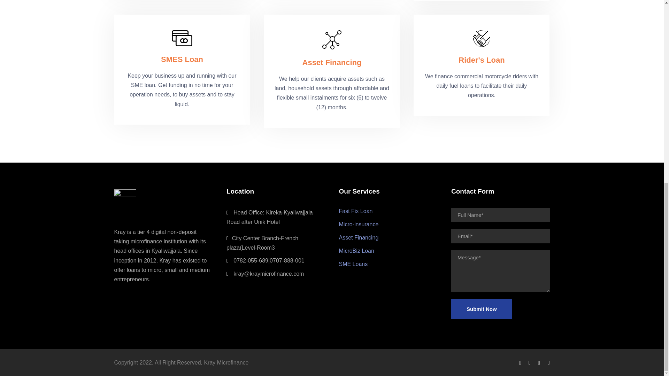 This screenshot has width=669, height=376. What do you see at coordinates (182, 38) in the screenshot?
I see `service-icon-4` at bounding box center [182, 38].